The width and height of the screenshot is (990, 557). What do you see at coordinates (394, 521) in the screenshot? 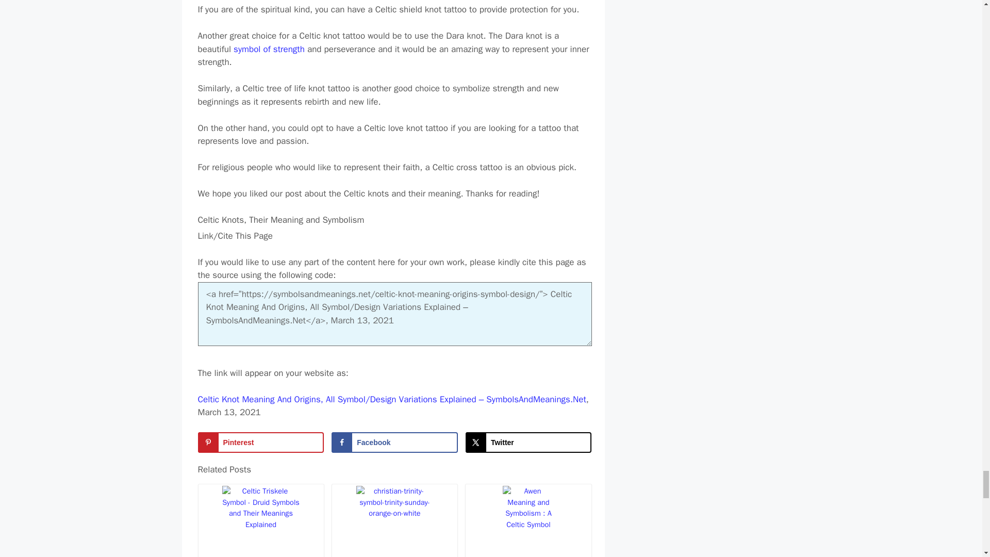
I see `6 Trinity Symbols Compared: Irish and Christian` at bounding box center [394, 521].